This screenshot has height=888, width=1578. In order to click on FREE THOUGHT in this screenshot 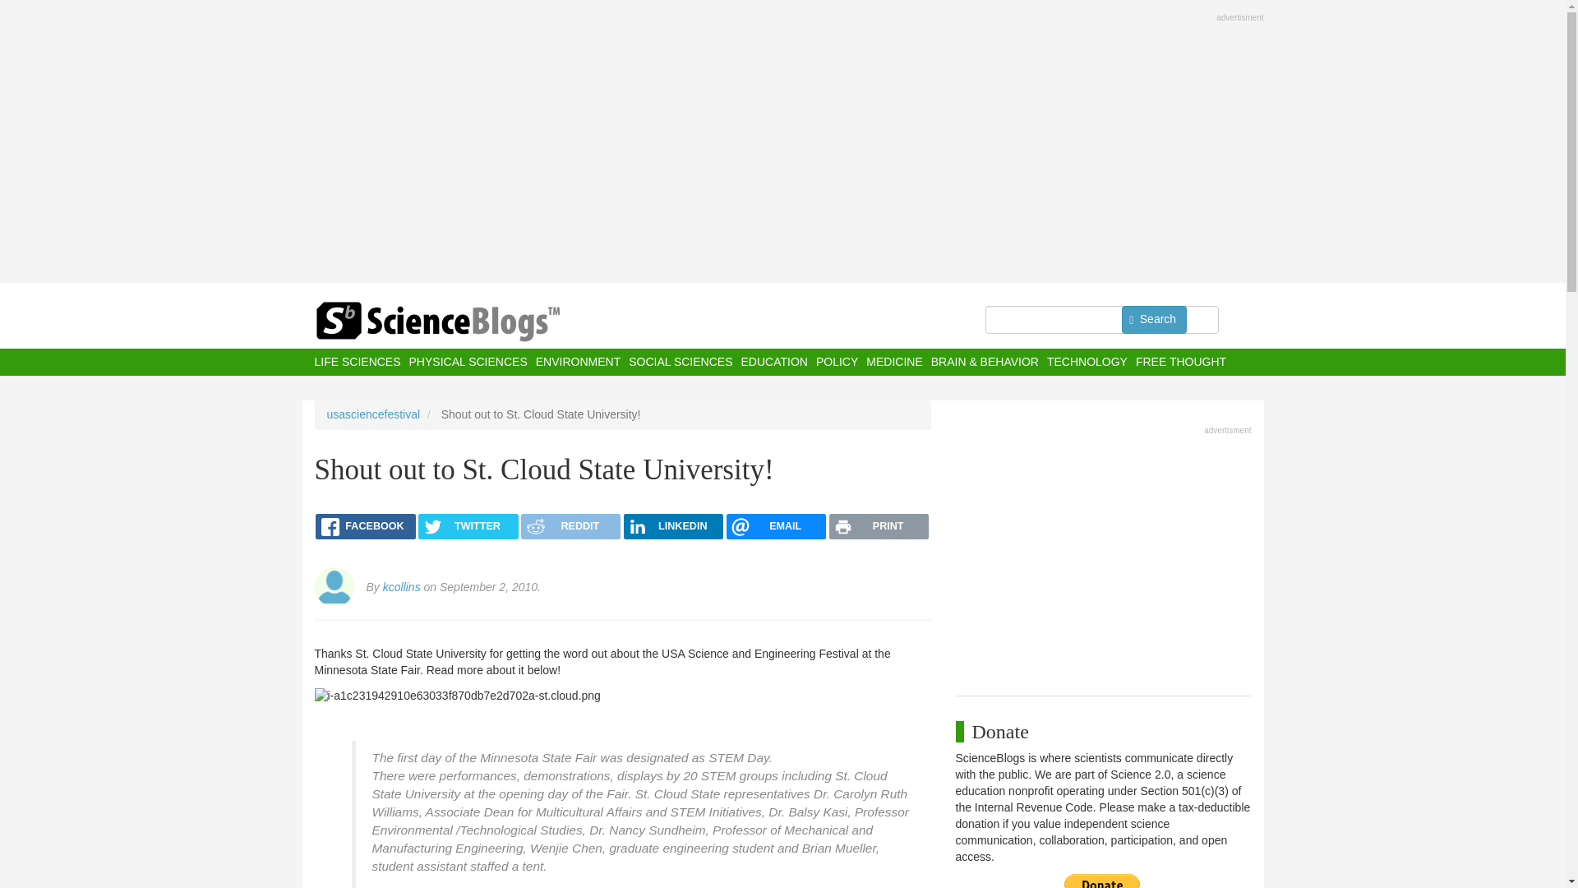, I will do `click(1180, 362)`.